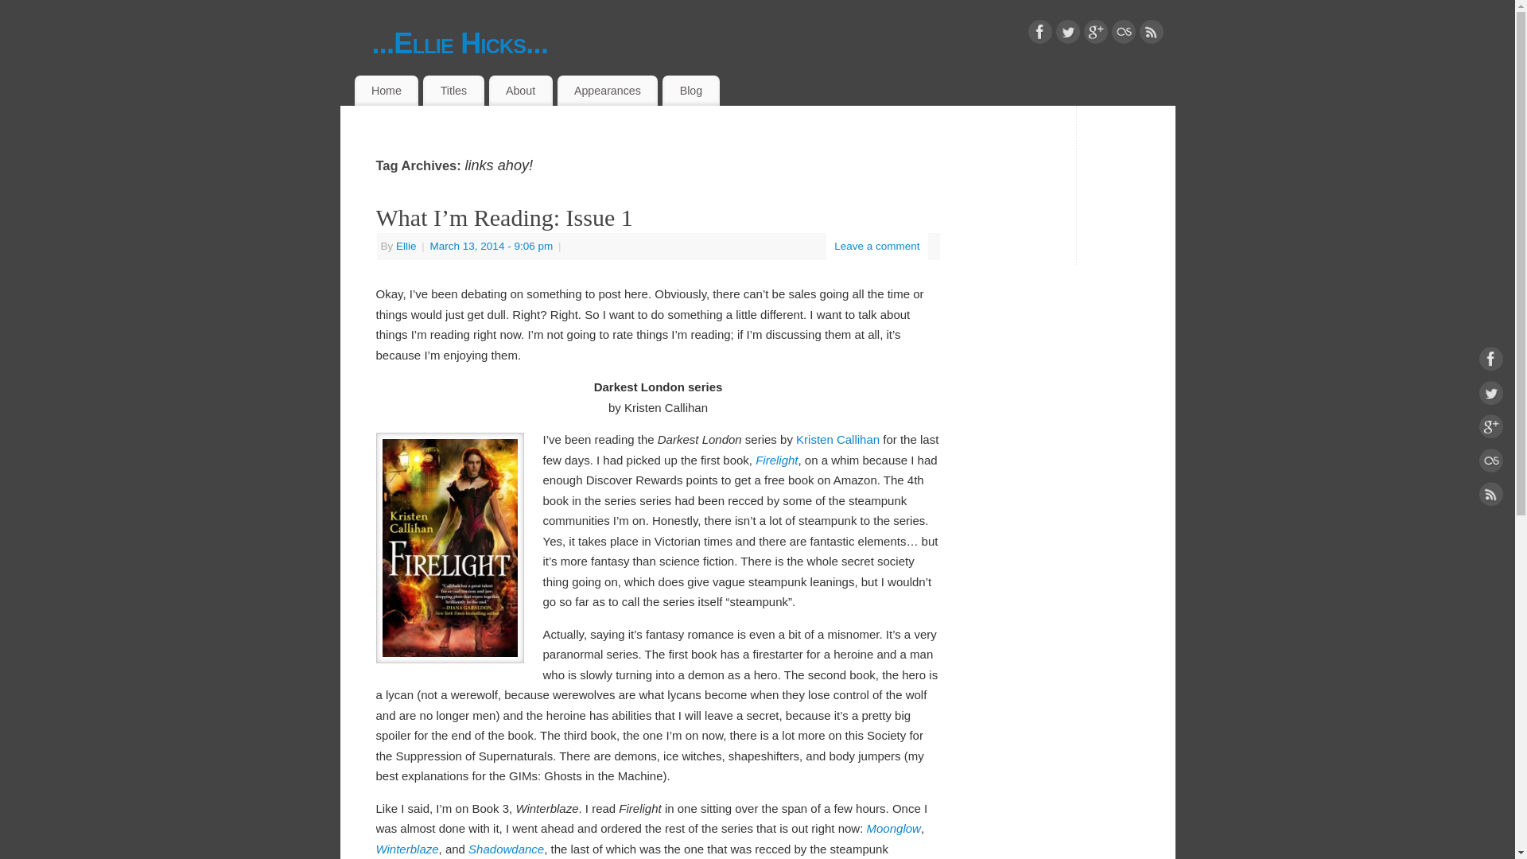 This screenshot has height=859, width=1527. Describe the element at coordinates (690, 91) in the screenshot. I see `Blog` at that location.